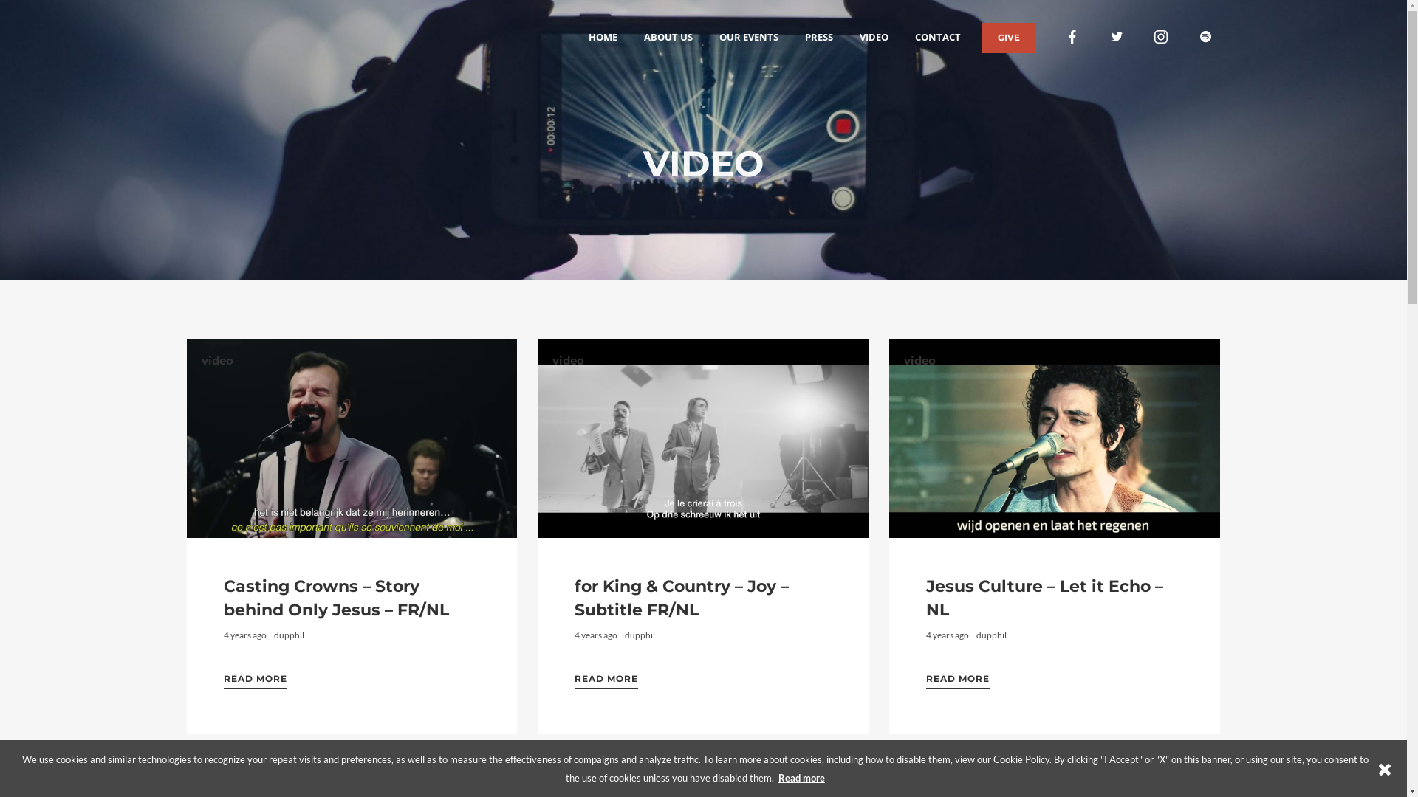 The width and height of the screenshot is (1418, 797). Describe the element at coordinates (569, 361) in the screenshot. I see `video` at that location.